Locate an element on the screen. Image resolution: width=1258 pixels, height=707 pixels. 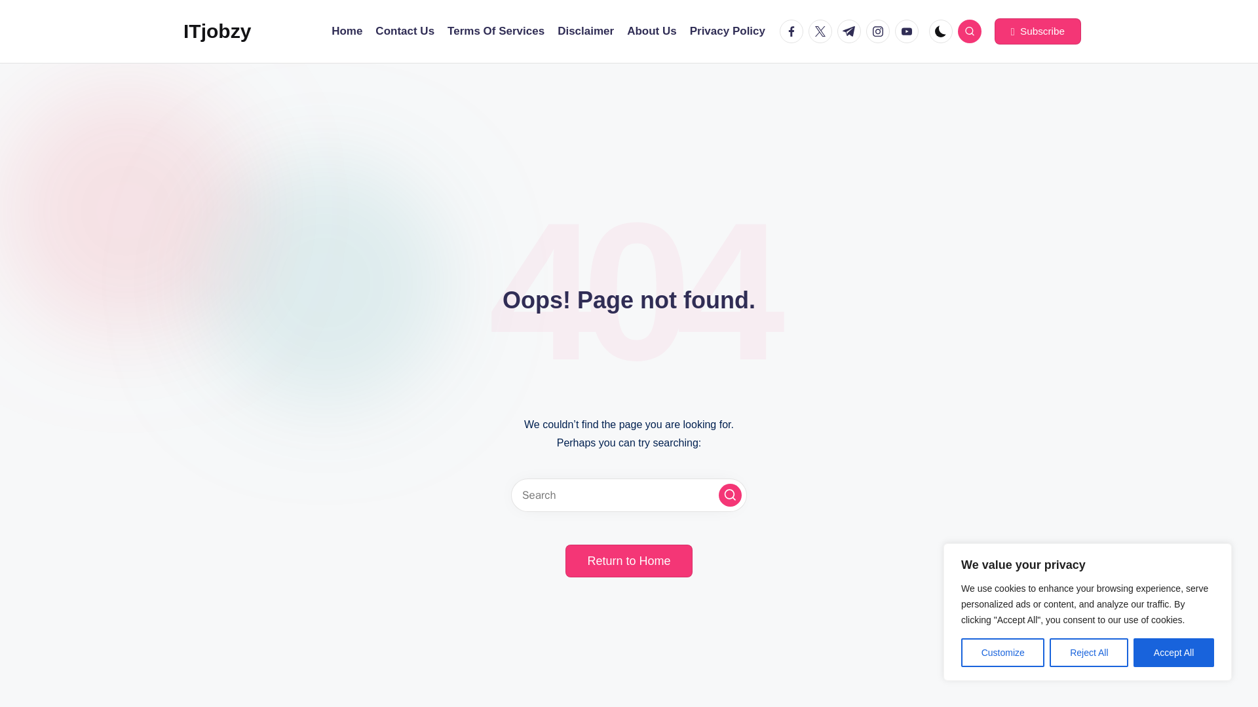
Customize is located at coordinates (1002, 653).